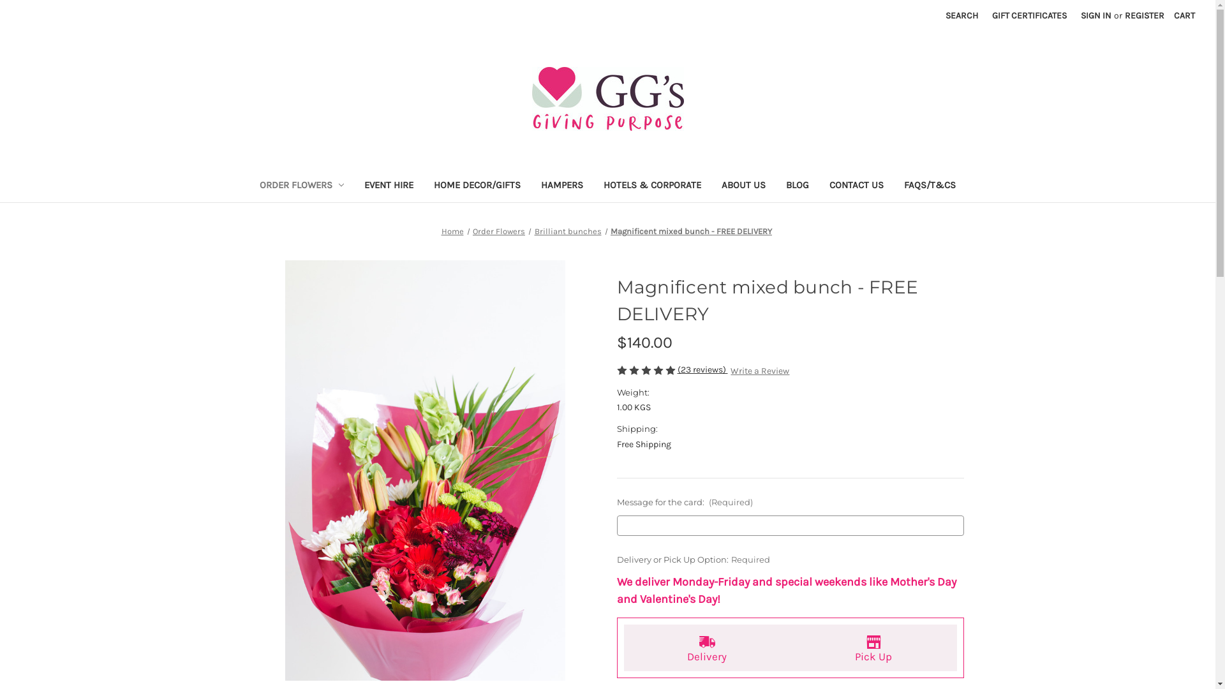  What do you see at coordinates (1096, 15) in the screenshot?
I see `SIGN IN` at bounding box center [1096, 15].